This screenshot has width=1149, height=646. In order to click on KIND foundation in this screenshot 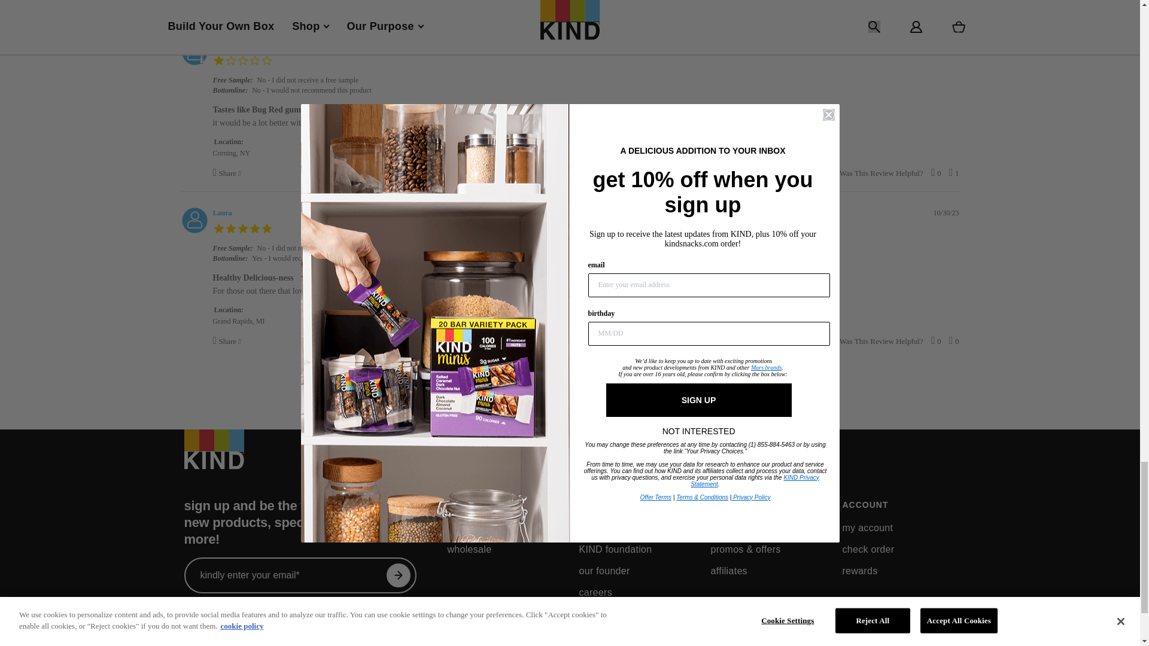, I will do `click(602, 528)`.